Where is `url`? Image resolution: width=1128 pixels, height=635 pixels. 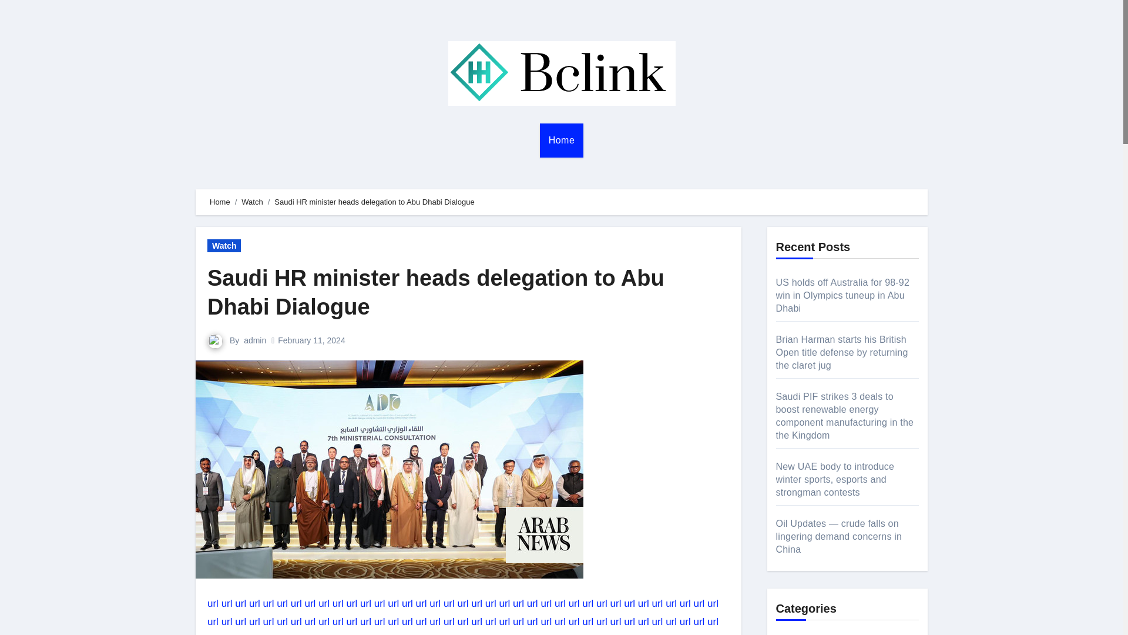
url is located at coordinates (365, 603).